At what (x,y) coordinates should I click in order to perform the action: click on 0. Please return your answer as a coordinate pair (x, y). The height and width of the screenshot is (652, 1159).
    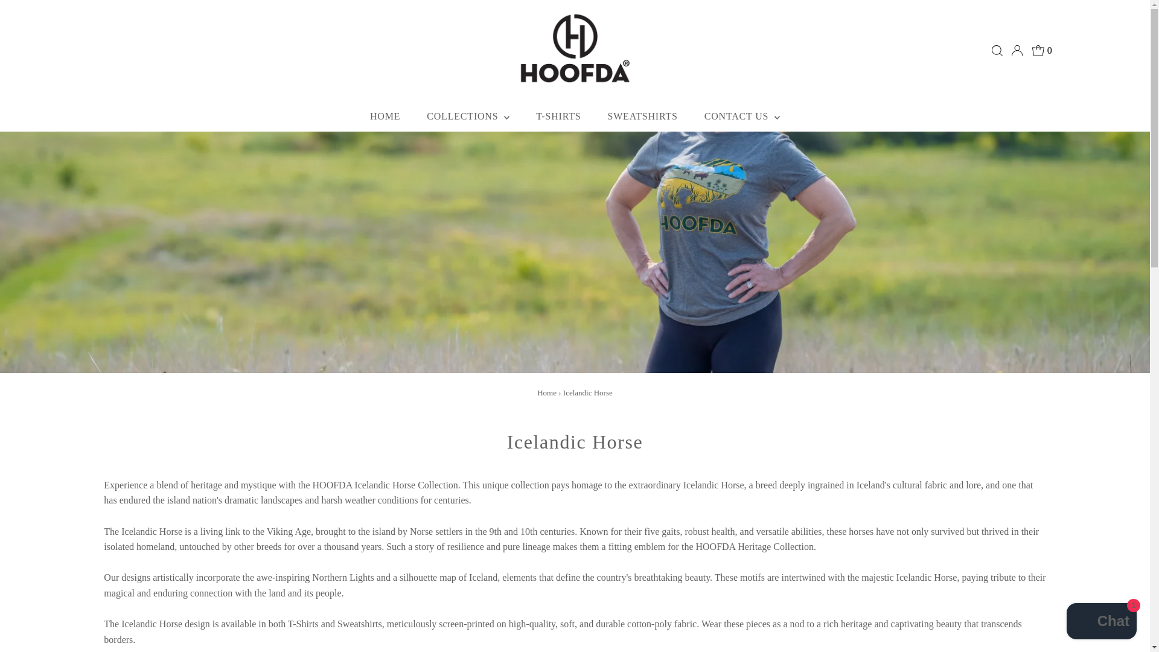
    Looking at the image, I should click on (1042, 51).